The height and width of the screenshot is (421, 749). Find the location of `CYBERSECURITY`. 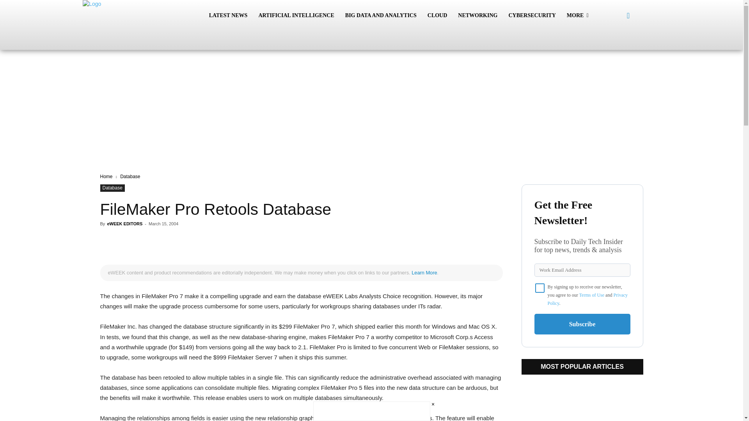

CYBERSECURITY is located at coordinates (532, 16).